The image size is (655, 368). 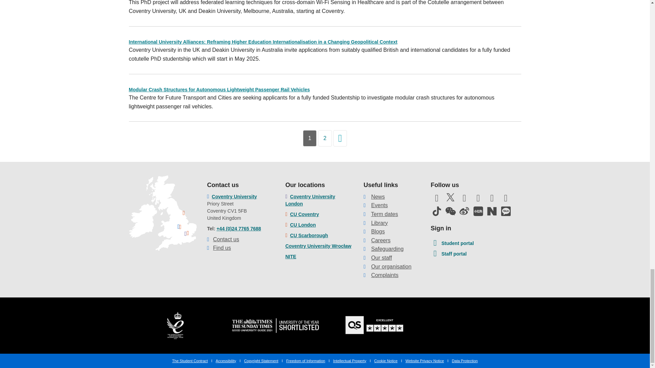 I want to click on University of the year shortlisted, so click(x=275, y=325).